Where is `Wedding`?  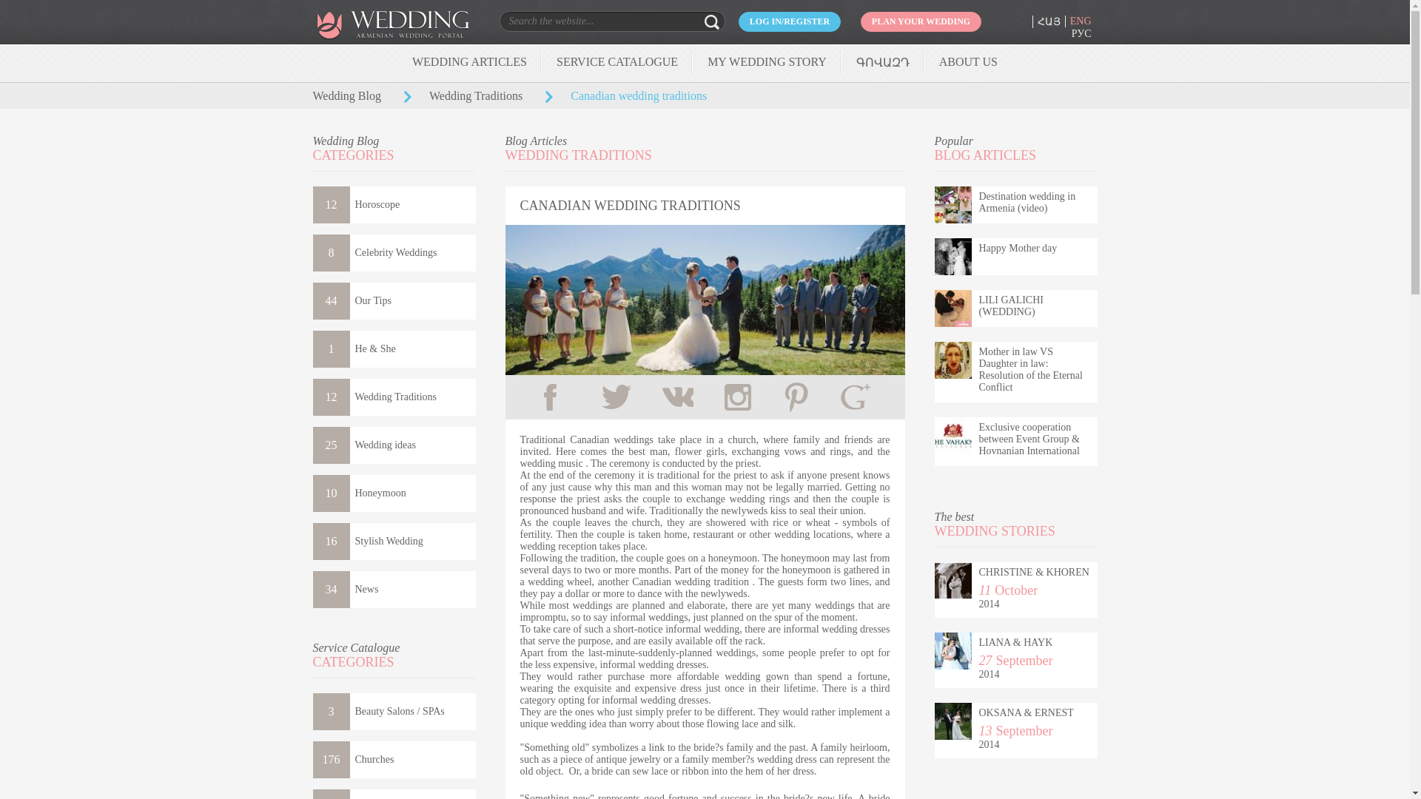 Wedding is located at coordinates (409, 36).